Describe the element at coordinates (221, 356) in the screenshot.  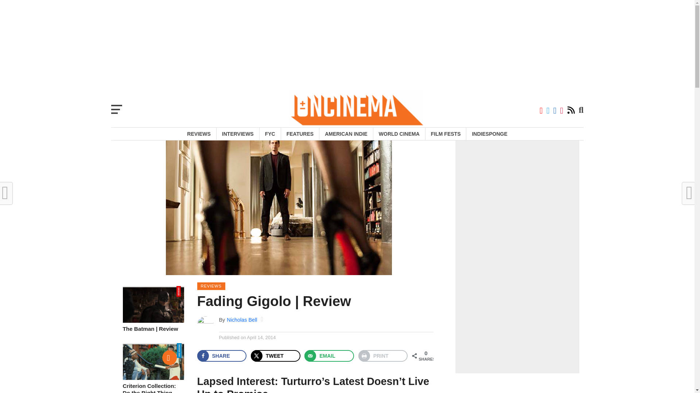
I see `Share on Facebook` at that location.